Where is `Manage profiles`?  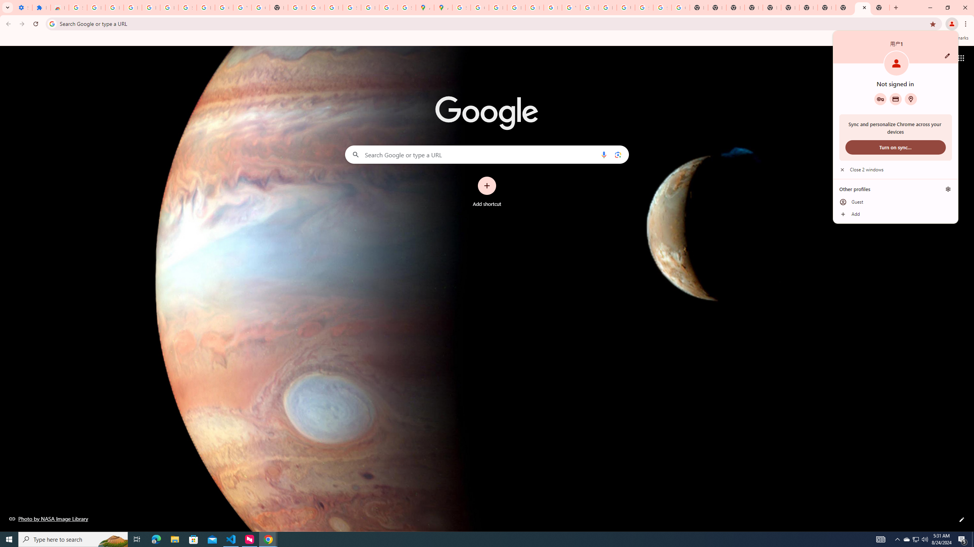
Manage profiles is located at coordinates (948, 189).